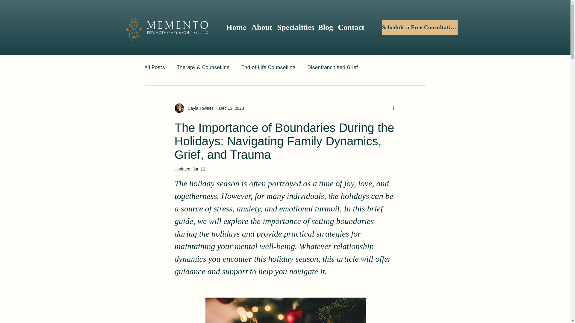  What do you see at coordinates (295, 27) in the screenshot?
I see `Specialities` at bounding box center [295, 27].